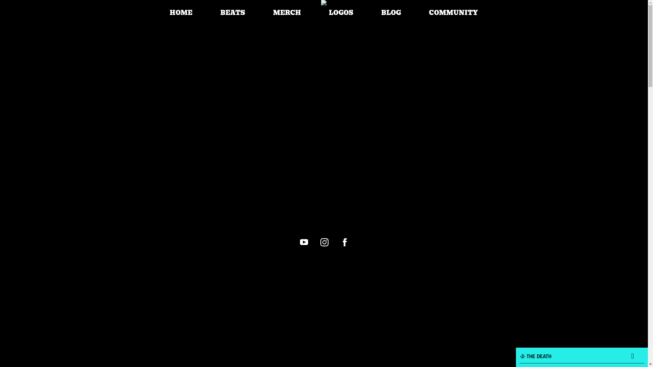 This screenshot has height=367, width=653. What do you see at coordinates (345, 242) in the screenshot?
I see `https://www.facebook.com/1notchdotcom` at bounding box center [345, 242].